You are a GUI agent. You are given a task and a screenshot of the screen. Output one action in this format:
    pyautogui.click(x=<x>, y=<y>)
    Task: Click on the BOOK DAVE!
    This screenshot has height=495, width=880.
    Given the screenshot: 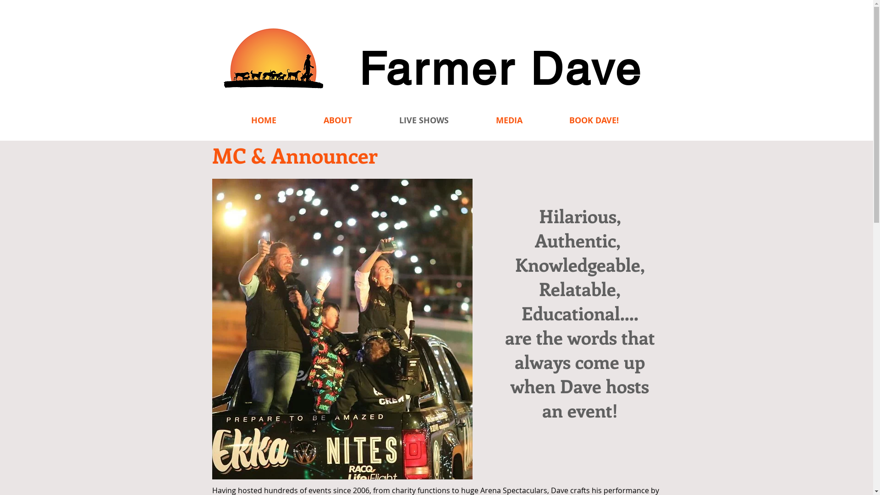 What is the action you would take?
    pyautogui.click(x=594, y=121)
    